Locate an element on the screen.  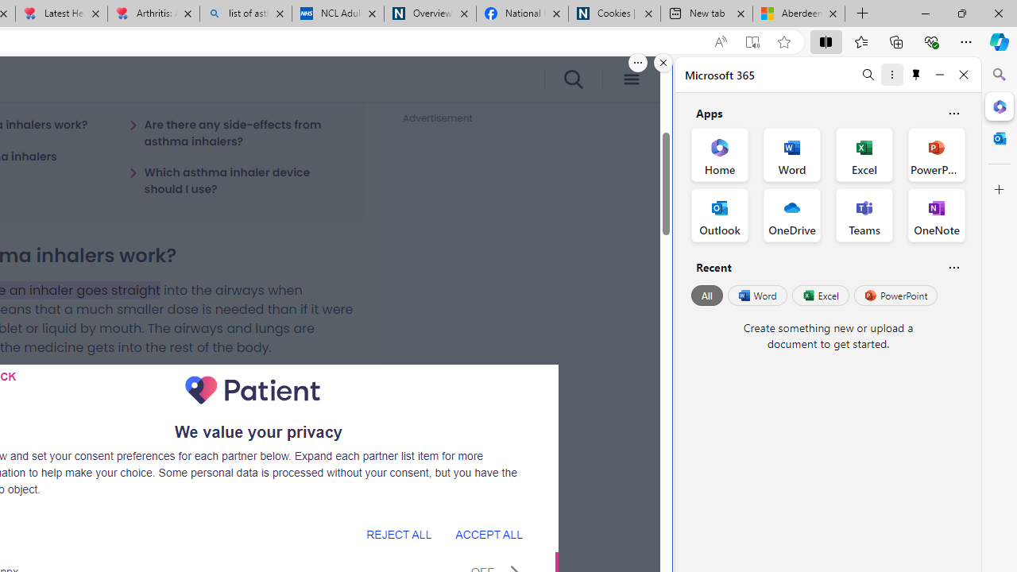
Is this helpful? is located at coordinates (953, 267).